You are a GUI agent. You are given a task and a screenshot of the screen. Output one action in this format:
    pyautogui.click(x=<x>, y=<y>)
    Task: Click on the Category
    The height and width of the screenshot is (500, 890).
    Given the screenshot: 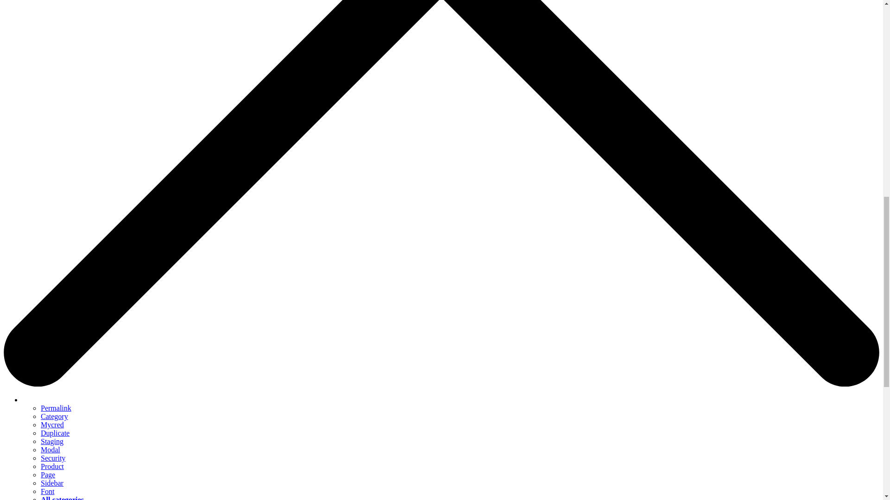 What is the action you would take?
    pyautogui.click(x=55, y=417)
    